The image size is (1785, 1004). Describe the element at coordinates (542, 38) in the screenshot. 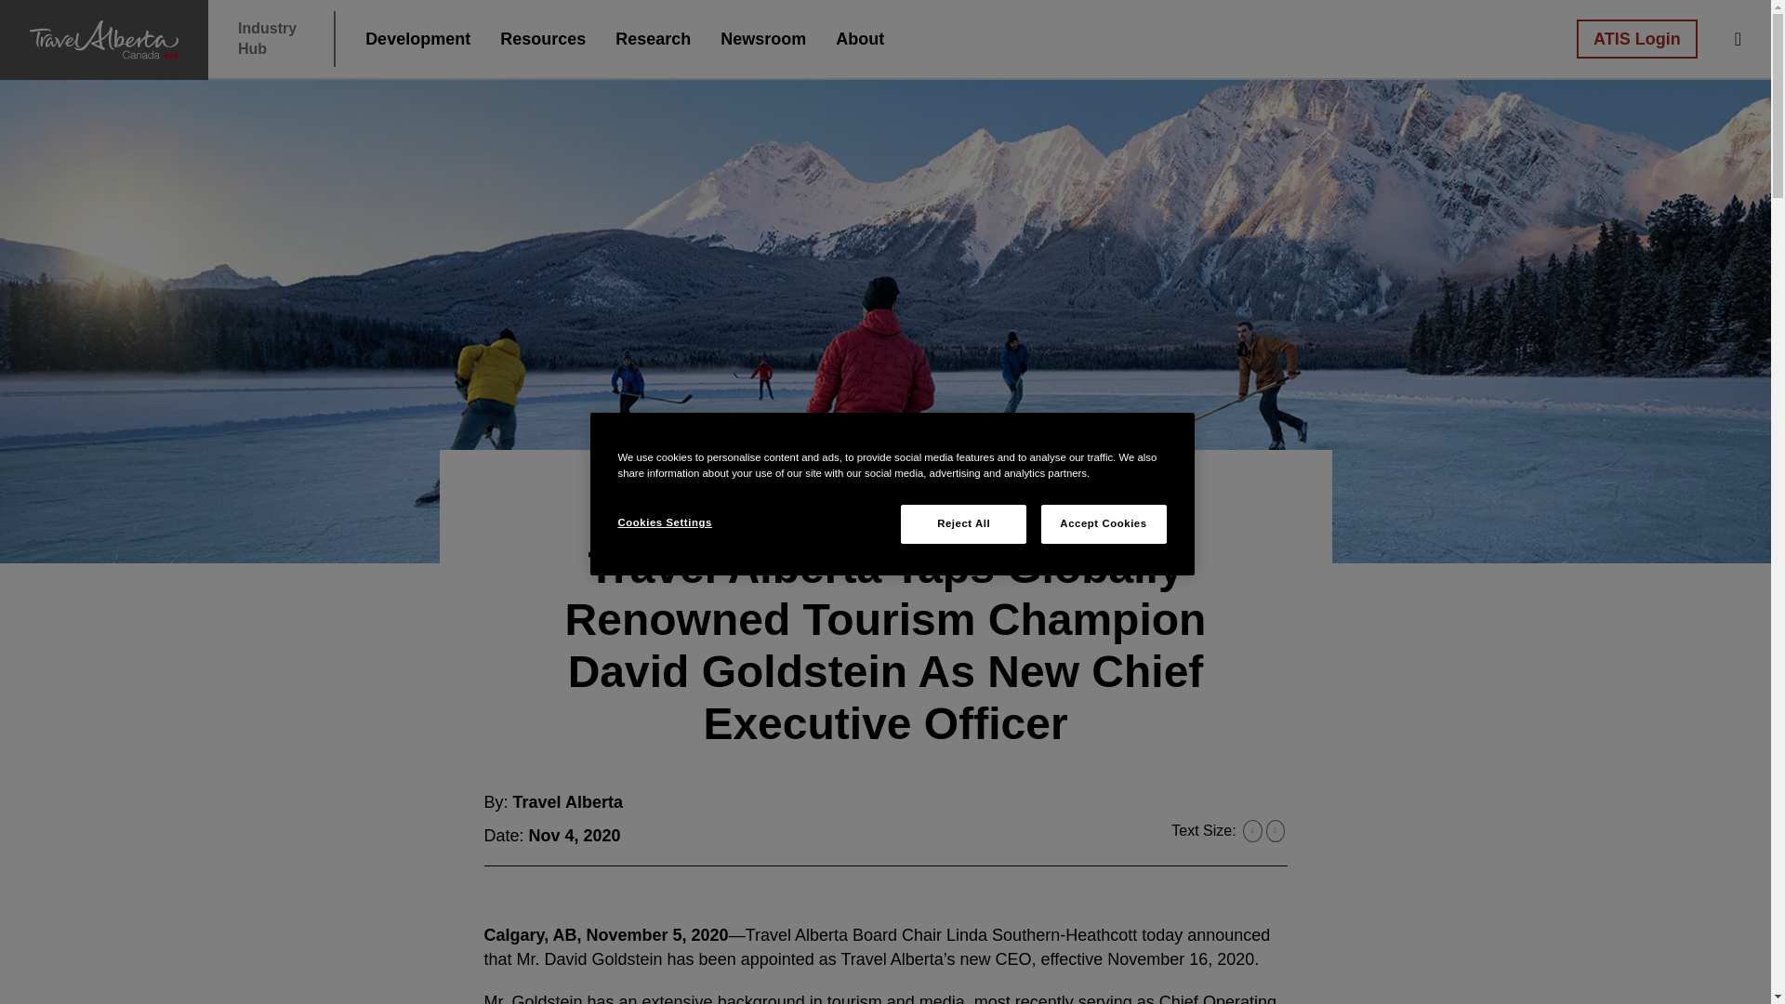

I see `Resources` at that location.